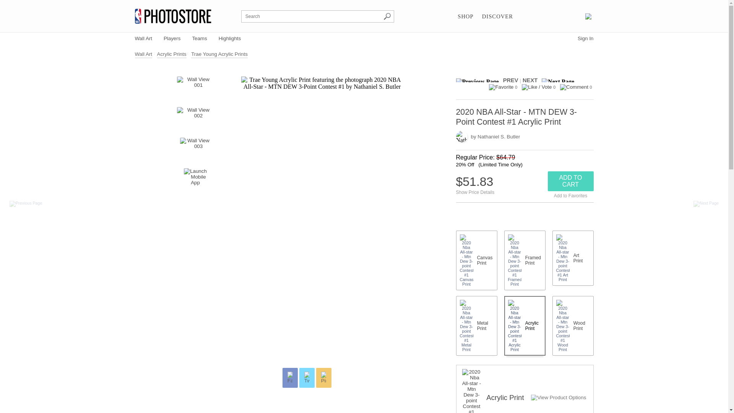 This screenshot has height=413, width=734. What do you see at coordinates (501, 87) in the screenshot?
I see `Favorite` at bounding box center [501, 87].